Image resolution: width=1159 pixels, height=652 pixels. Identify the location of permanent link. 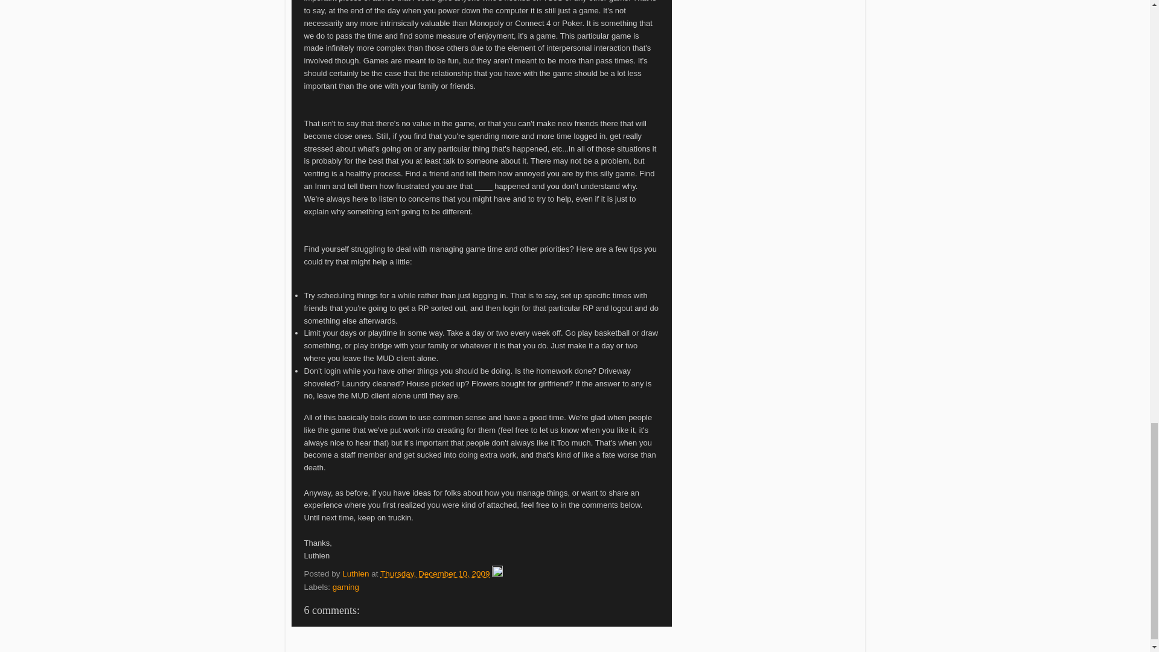
(435, 574).